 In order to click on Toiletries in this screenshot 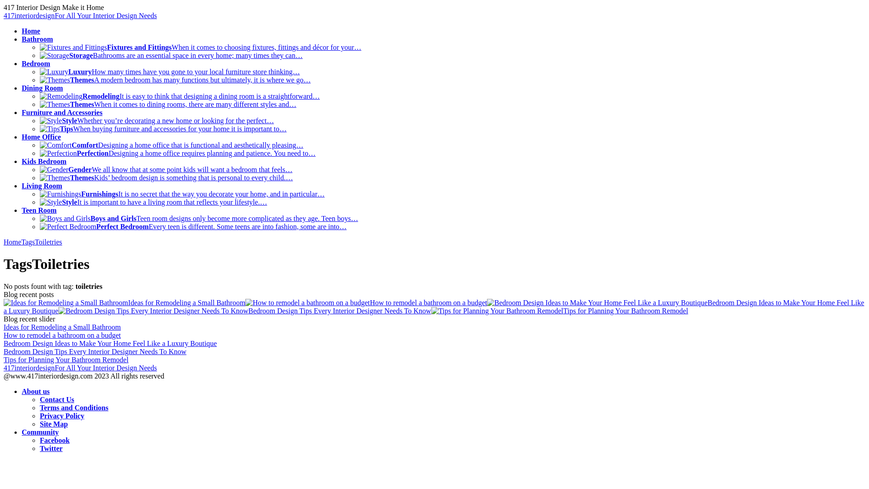, I will do `click(48, 242)`.